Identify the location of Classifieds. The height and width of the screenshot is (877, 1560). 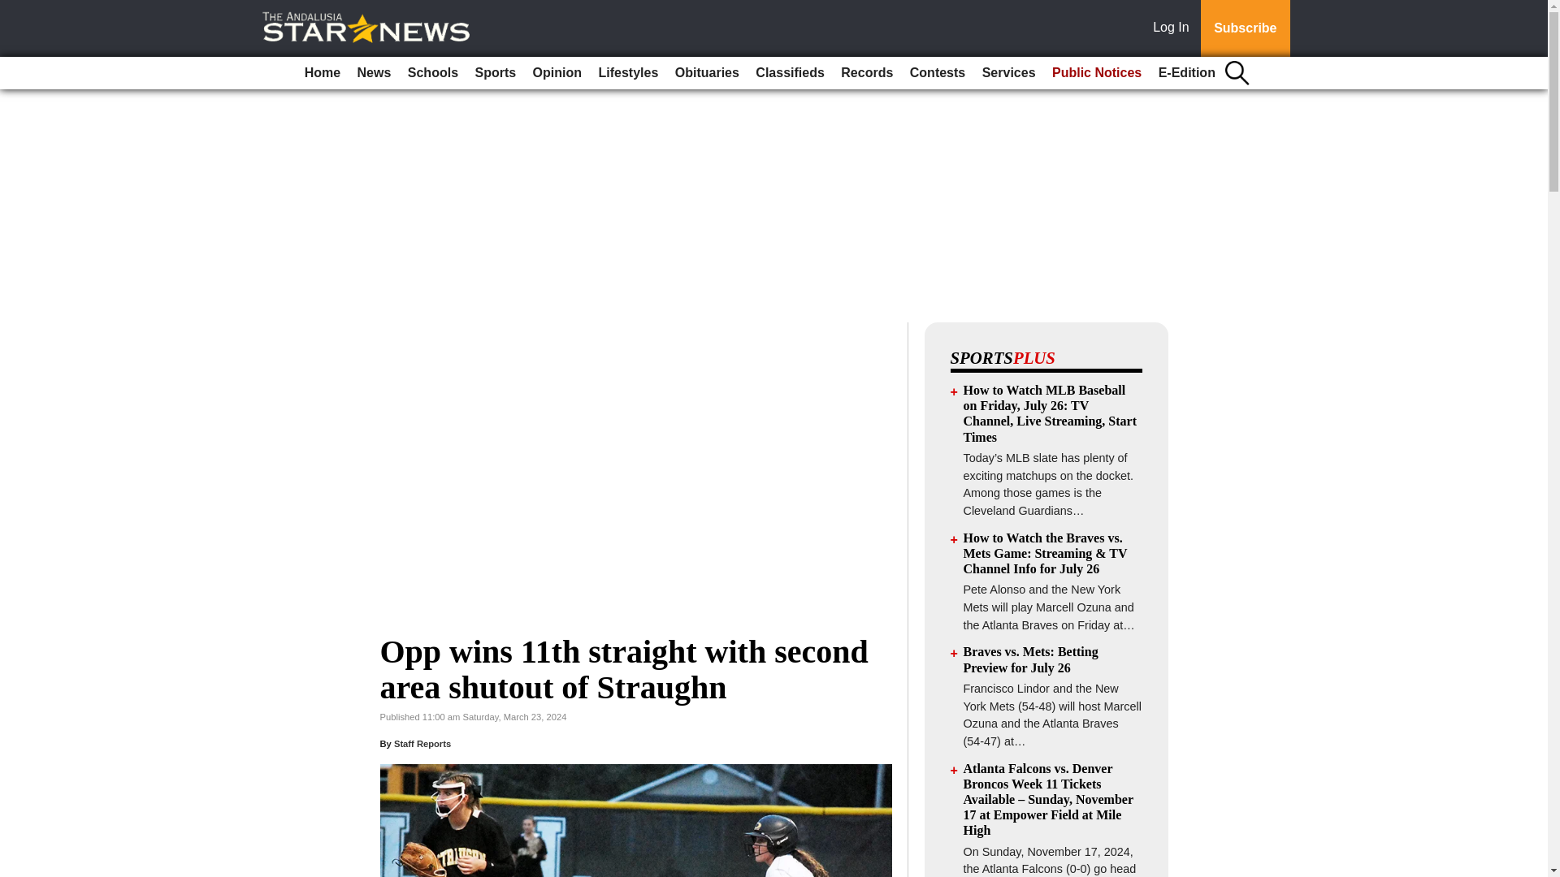
(789, 73).